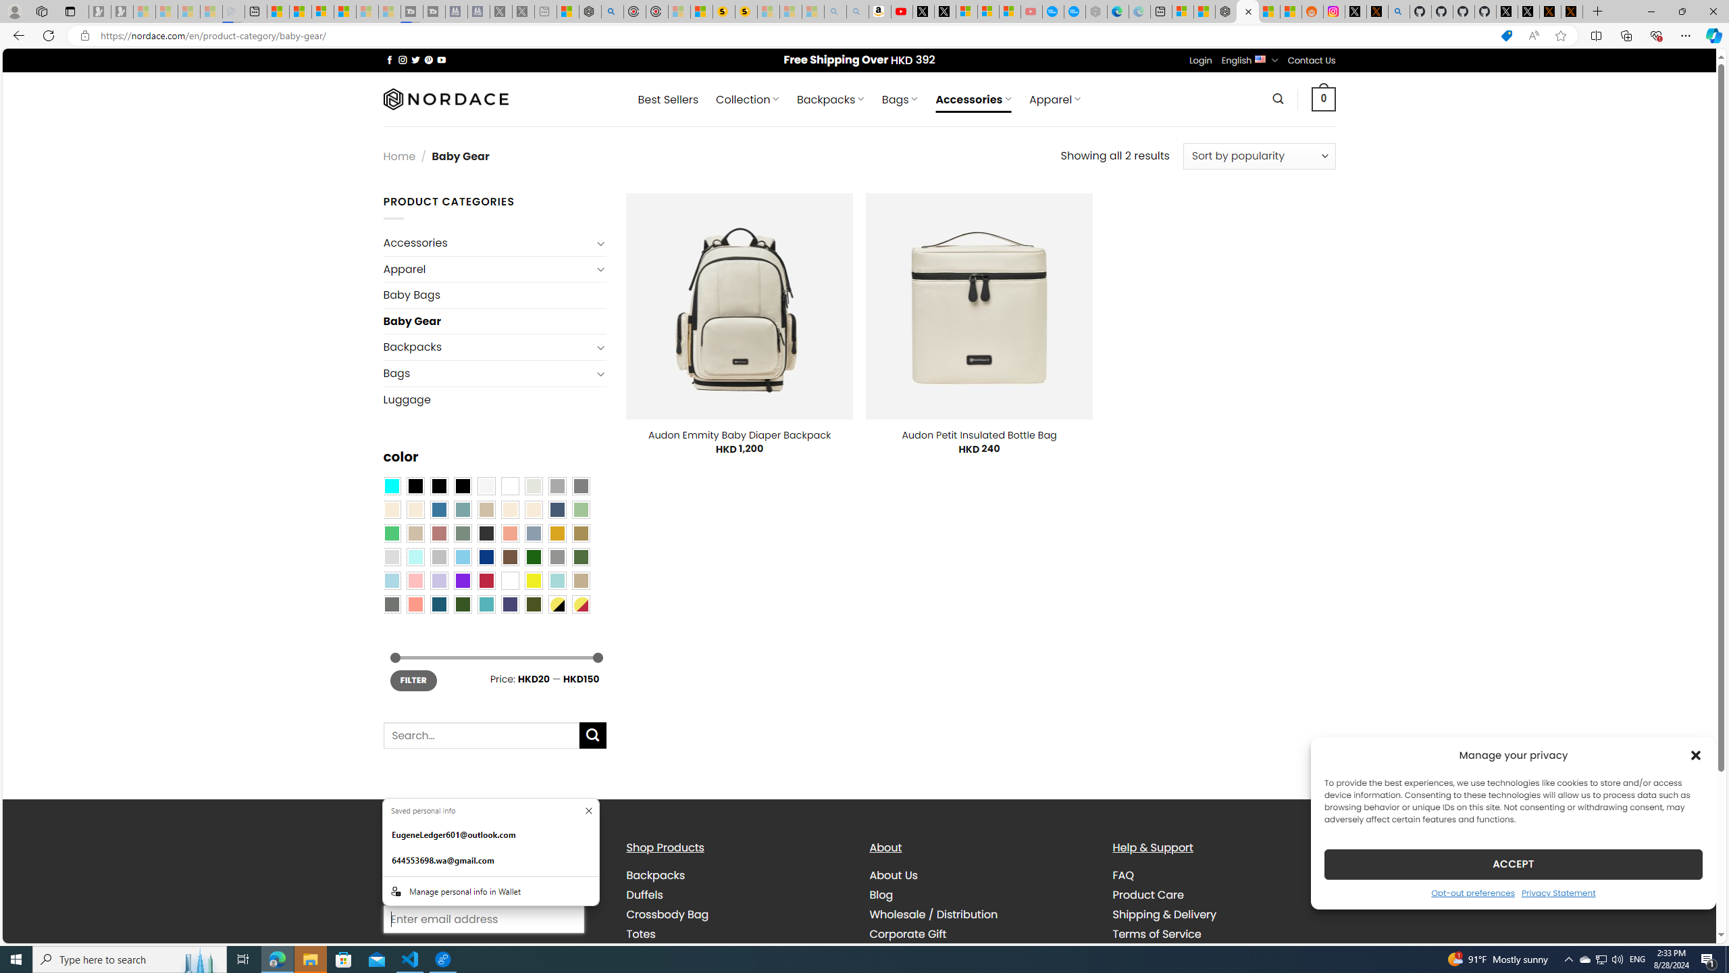  What do you see at coordinates (667, 915) in the screenshot?
I see `Crossbody Bag` at bounding box center [667, 915].